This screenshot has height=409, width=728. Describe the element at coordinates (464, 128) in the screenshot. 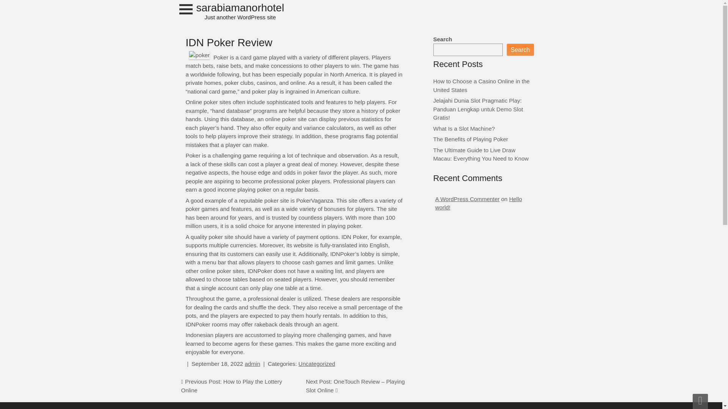

I see `What Is a Slot Machine?` at that location.